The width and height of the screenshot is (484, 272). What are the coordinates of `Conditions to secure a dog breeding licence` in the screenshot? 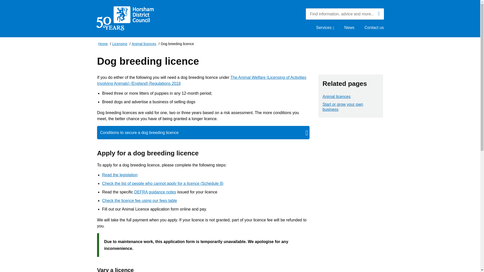 It's located at (142, 132).